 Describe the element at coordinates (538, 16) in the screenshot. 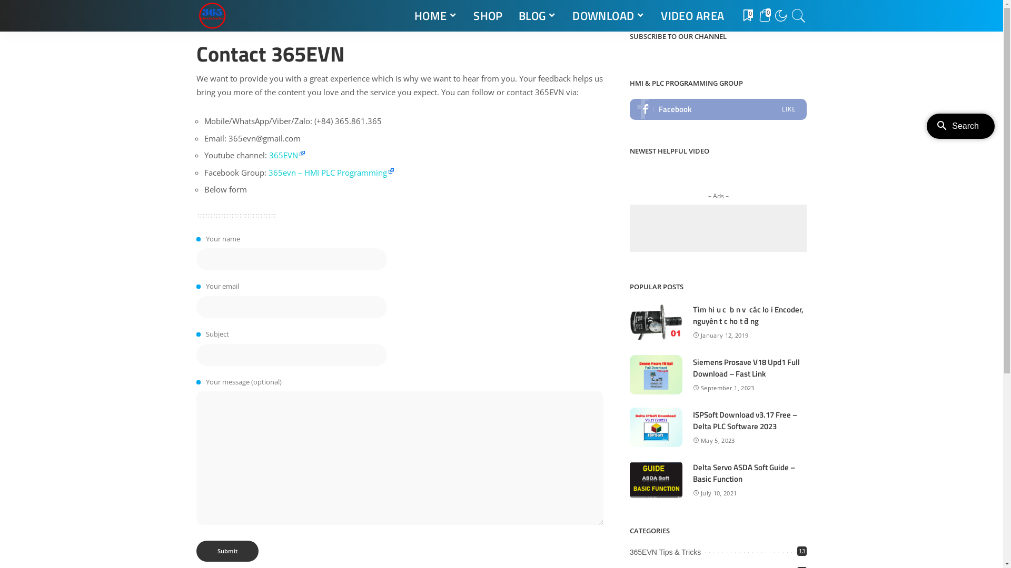

I see `BLOG` at that location.